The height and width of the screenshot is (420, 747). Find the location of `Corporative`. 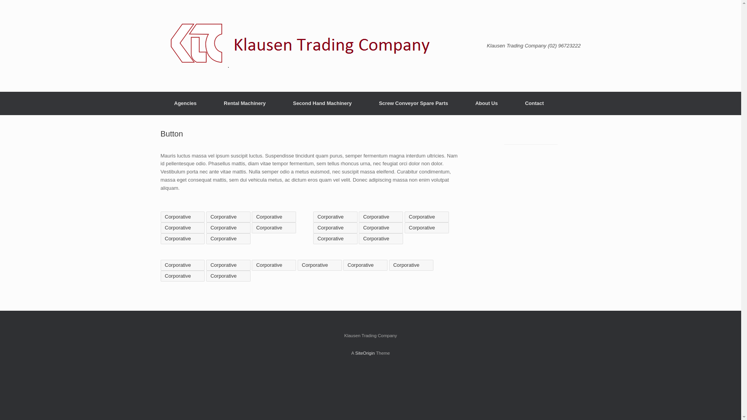

Corporative is located at coordinates (381, 217).